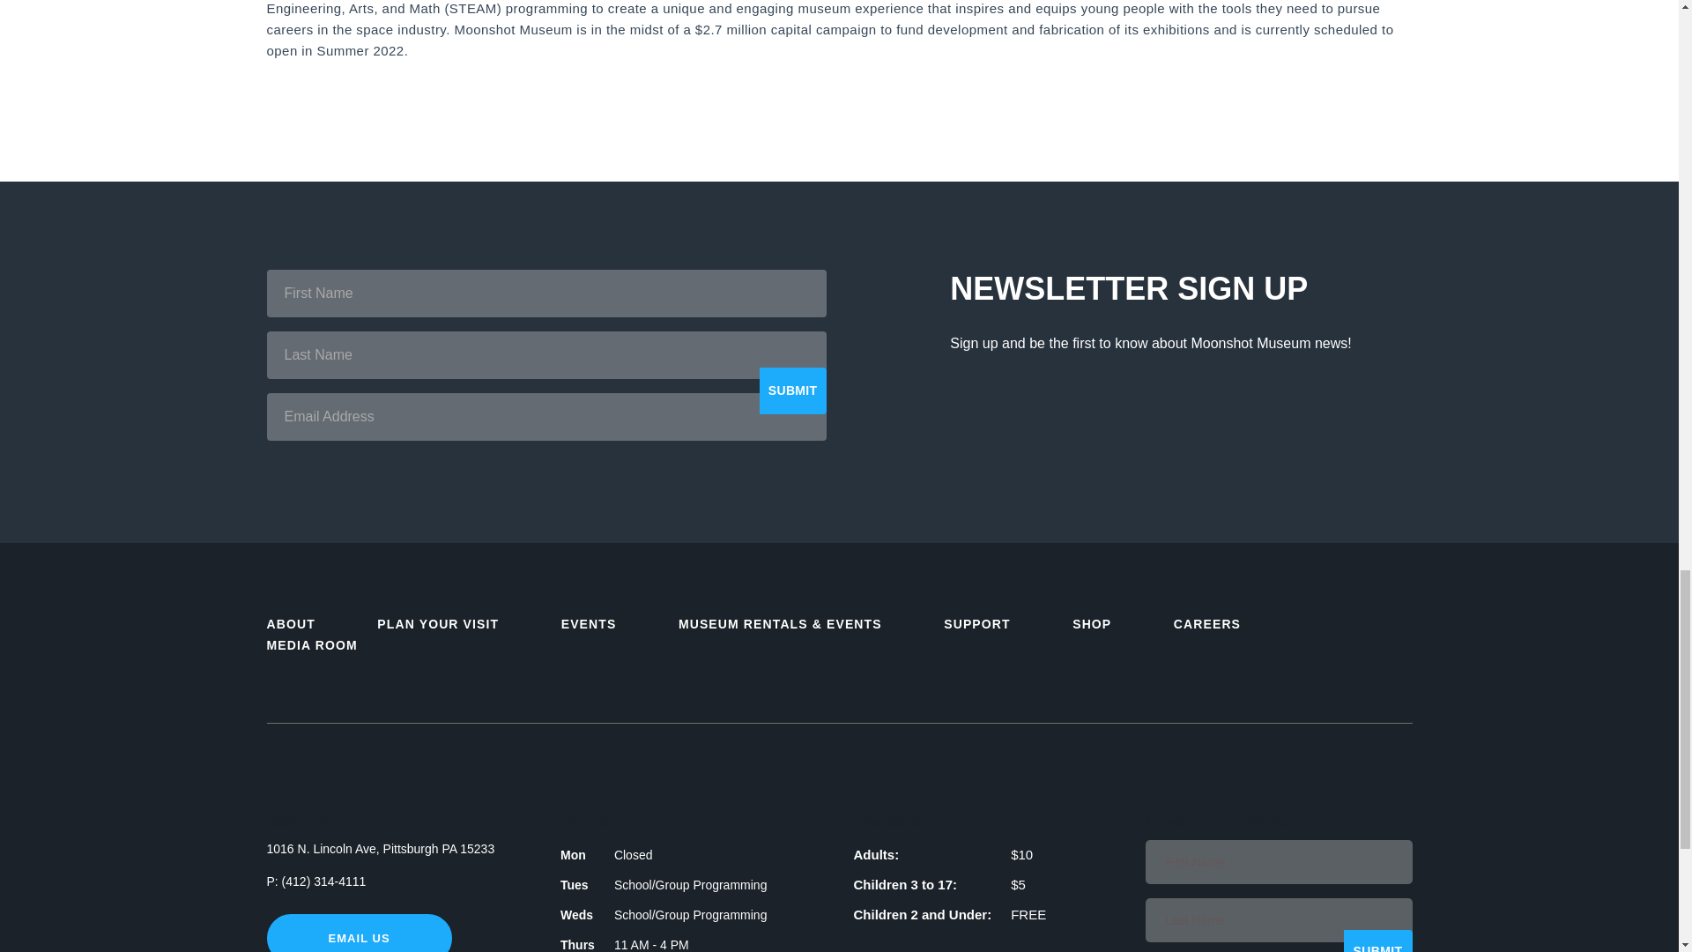 This screenshot has width=1692, height=952. I want to click on Submit, so click(1377, 941).